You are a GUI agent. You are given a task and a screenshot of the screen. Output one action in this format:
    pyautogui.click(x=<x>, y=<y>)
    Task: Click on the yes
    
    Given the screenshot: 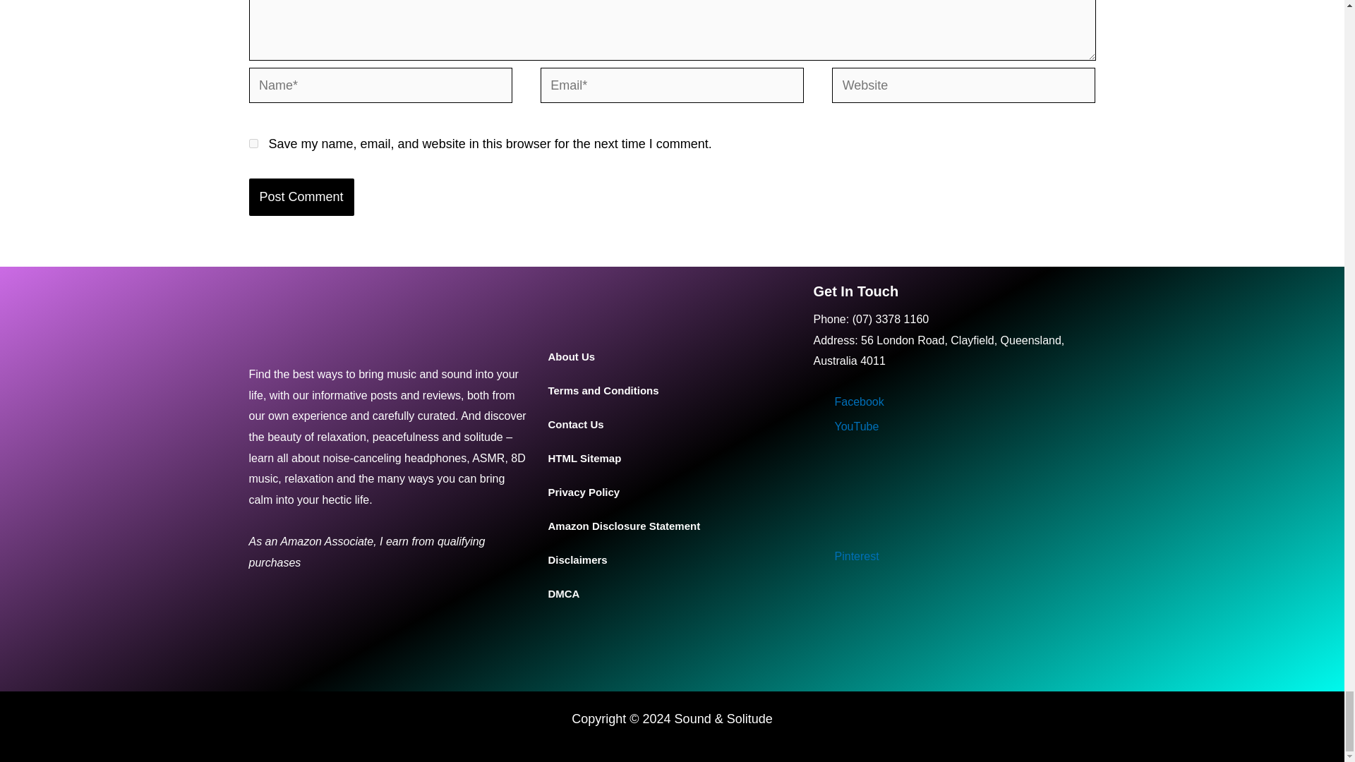 What is the action you would take?
    pyautogui.click(x=253, y=143)
    